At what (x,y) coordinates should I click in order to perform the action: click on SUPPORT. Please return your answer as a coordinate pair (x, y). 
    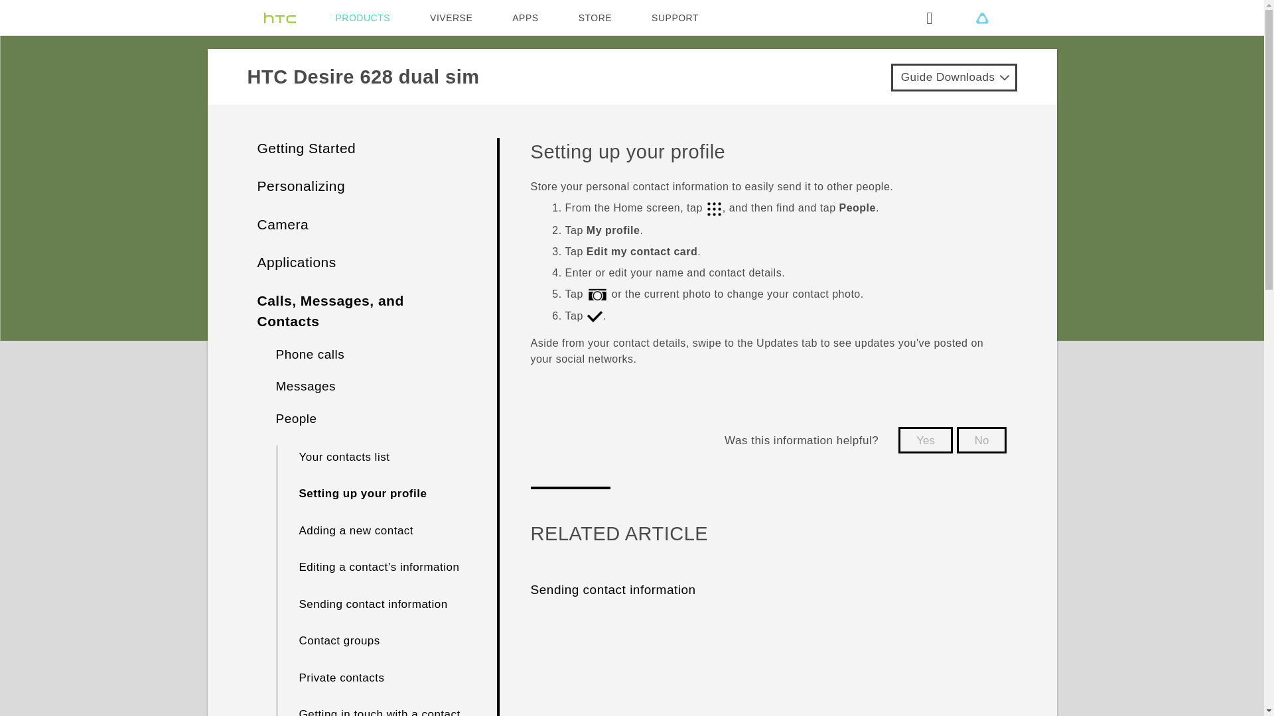
    Looking at the image, I should click on (674, 17).